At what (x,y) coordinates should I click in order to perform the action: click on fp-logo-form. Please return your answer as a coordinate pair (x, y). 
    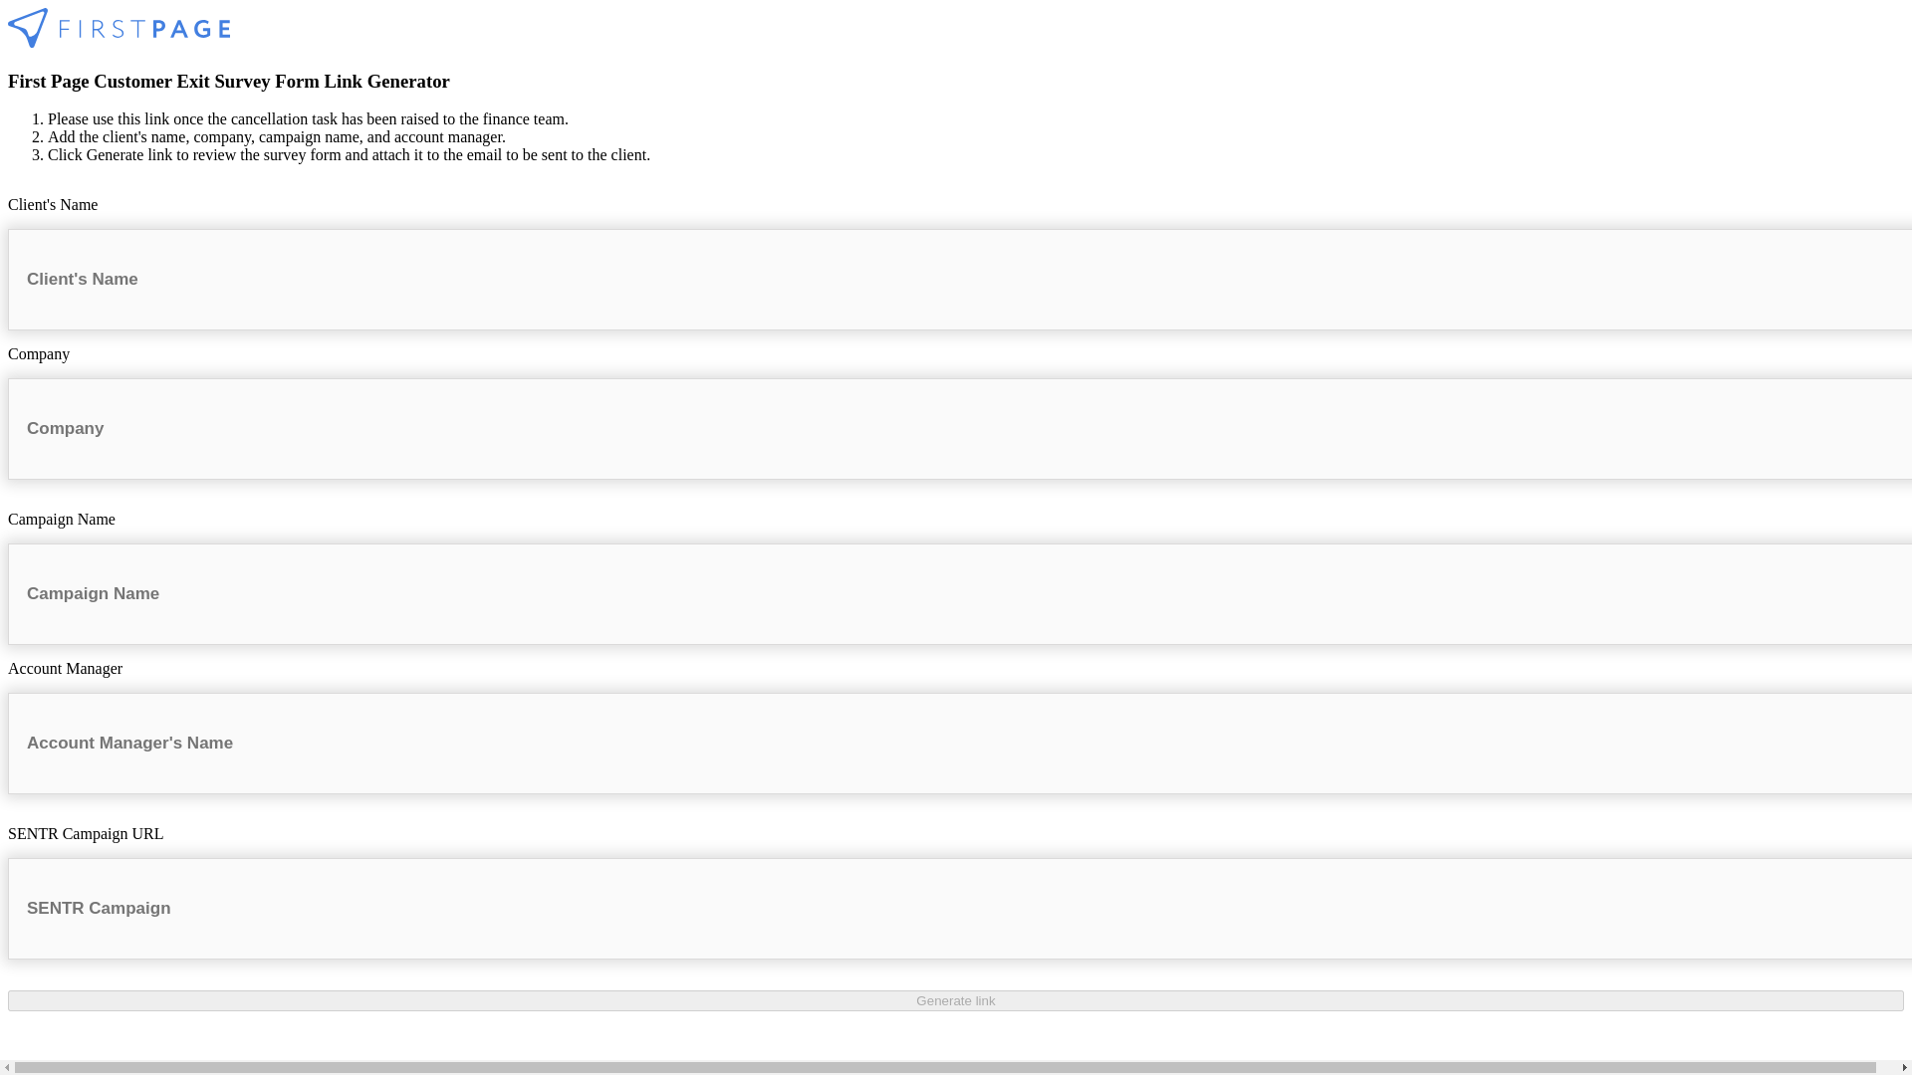
    Looking at the image, I should click on (118, 27).